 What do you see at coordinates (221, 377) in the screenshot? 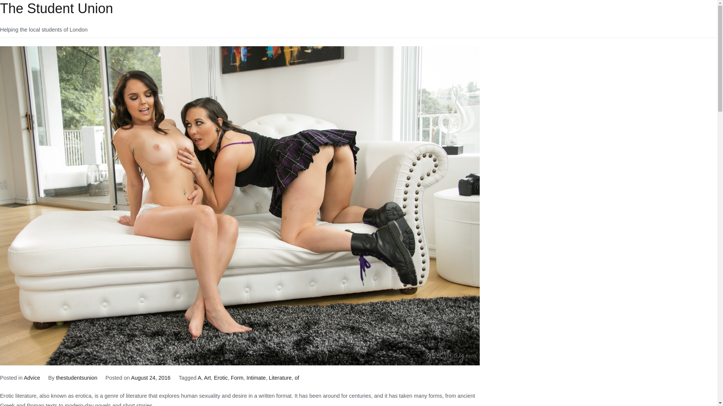
I see `Erotic` at bounding box center [221, 377].